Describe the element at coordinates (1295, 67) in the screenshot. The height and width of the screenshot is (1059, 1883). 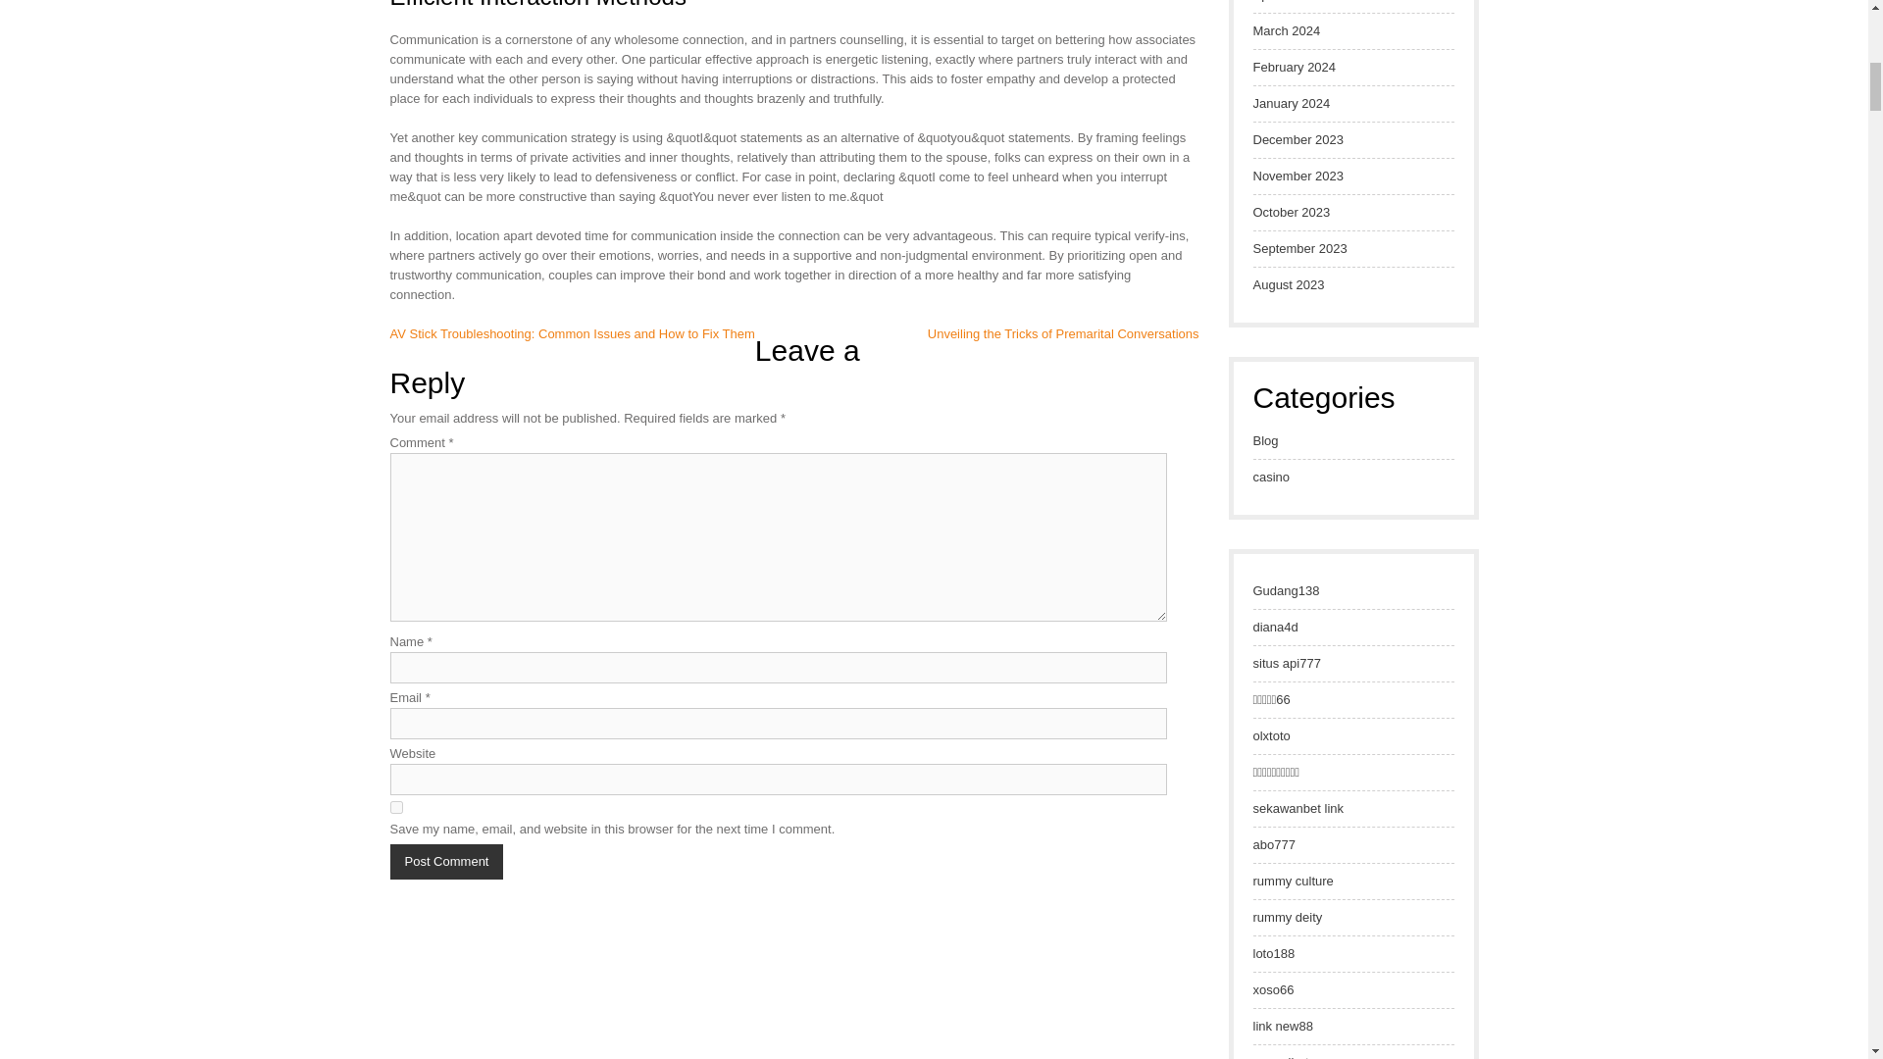
I see `February 2024` at that location.